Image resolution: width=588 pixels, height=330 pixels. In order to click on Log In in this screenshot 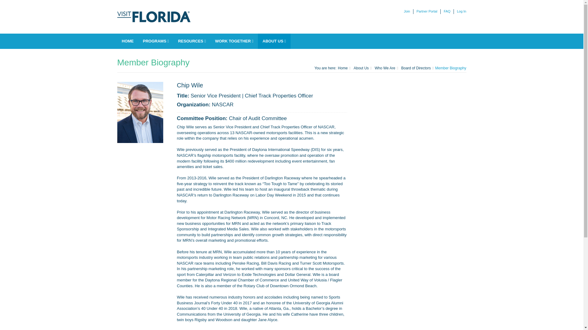, I will do `click(460, 12)`.